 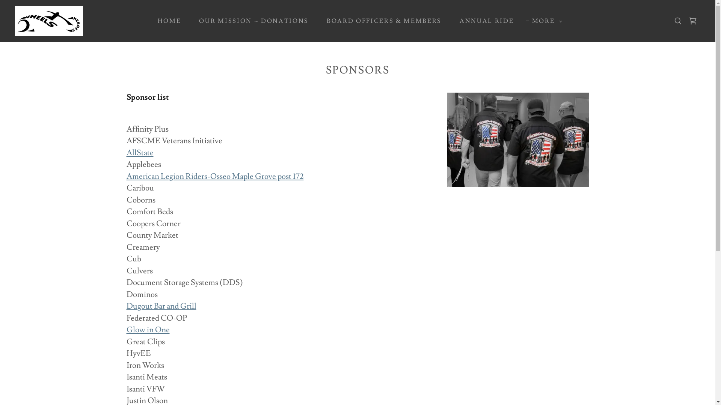 I want to click on AllState, so click(x=140, y=153).